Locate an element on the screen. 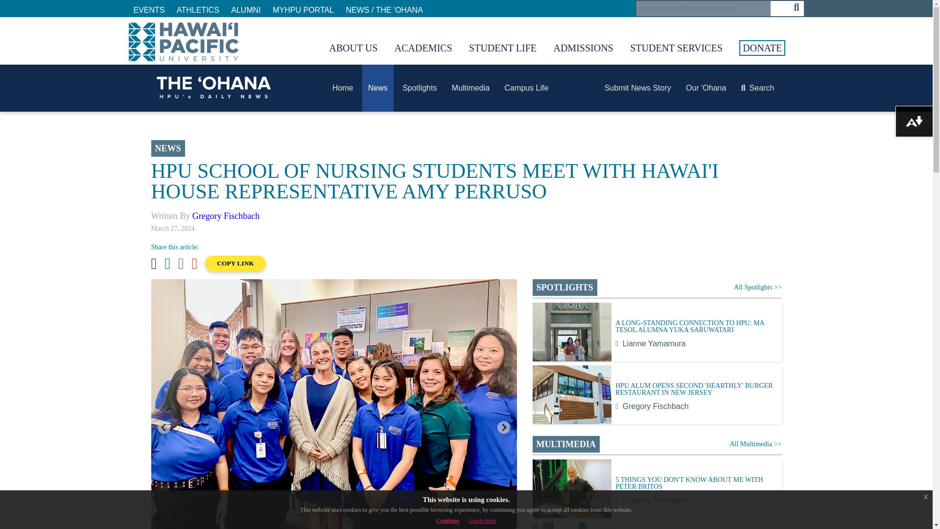 The height and width of the screenshot is (529, 940). MYHPU PORTAL is located at coordinates (303, 10).